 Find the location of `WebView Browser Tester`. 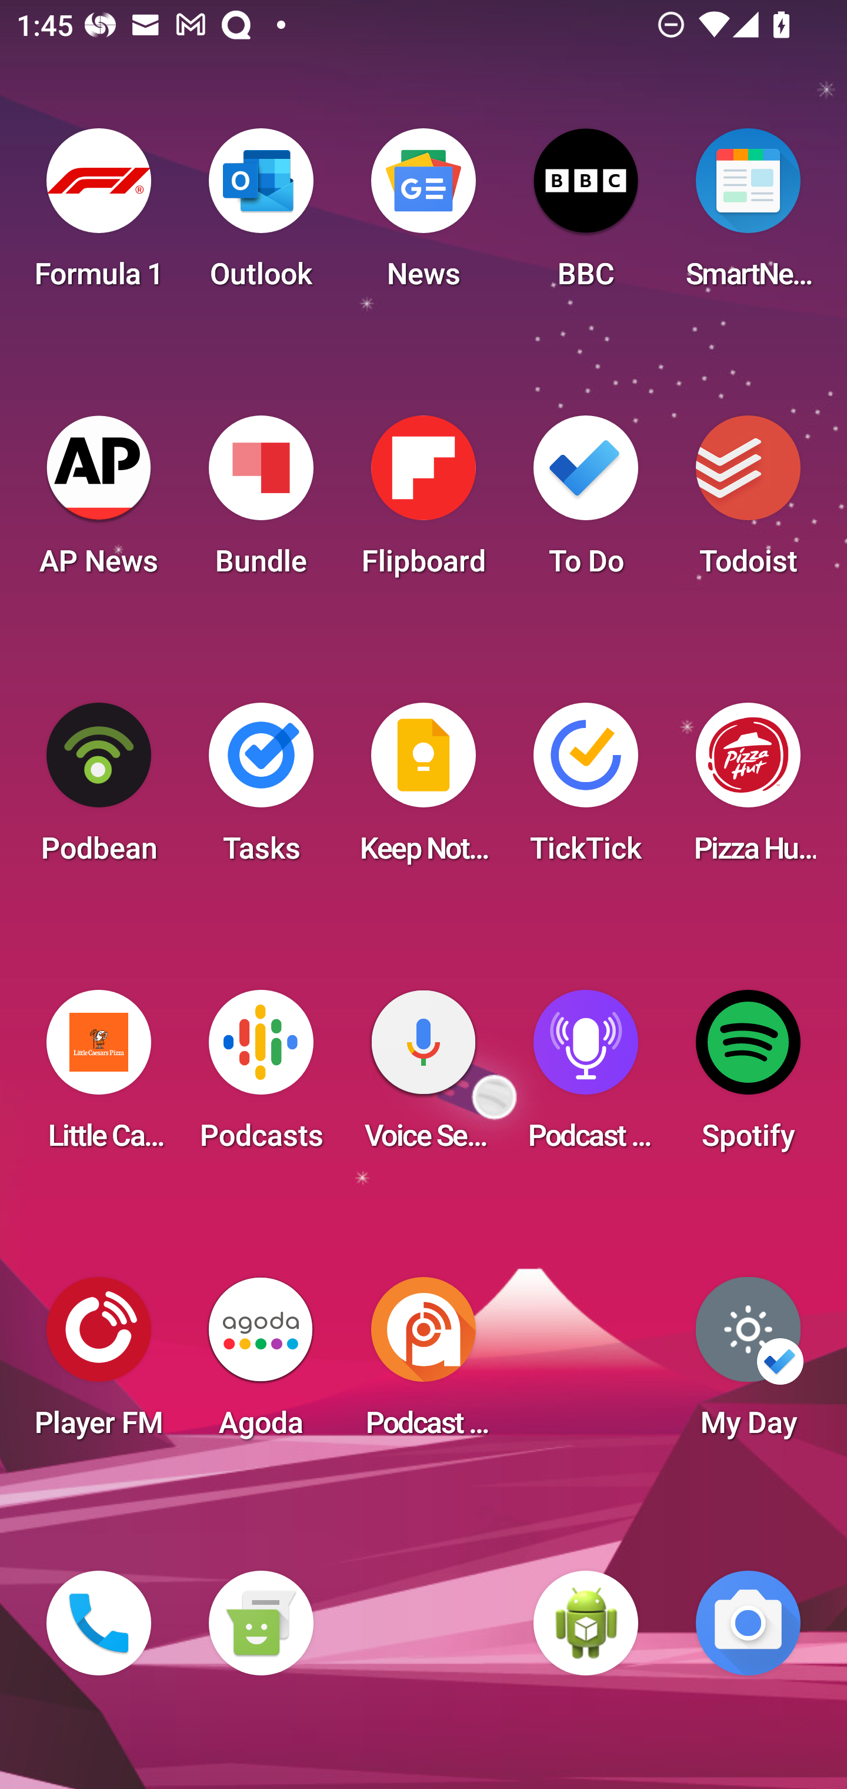

WebView Browser Tester is located at coordinates (586, 1623).